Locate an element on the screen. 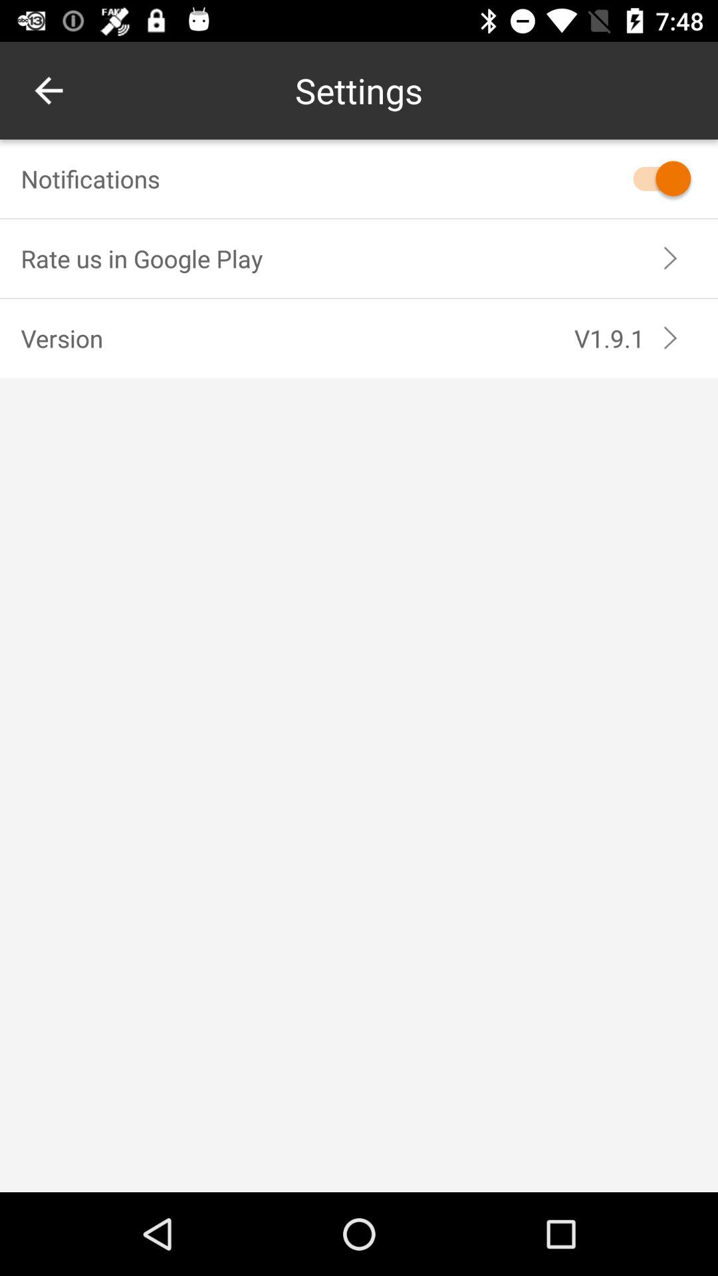 This screenshot has width=718, height=1276. choose icon next to notifications is located at coordinates (656, 178).